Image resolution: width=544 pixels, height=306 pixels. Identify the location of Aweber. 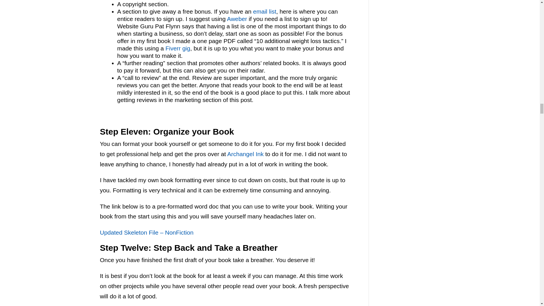
(237, 19).